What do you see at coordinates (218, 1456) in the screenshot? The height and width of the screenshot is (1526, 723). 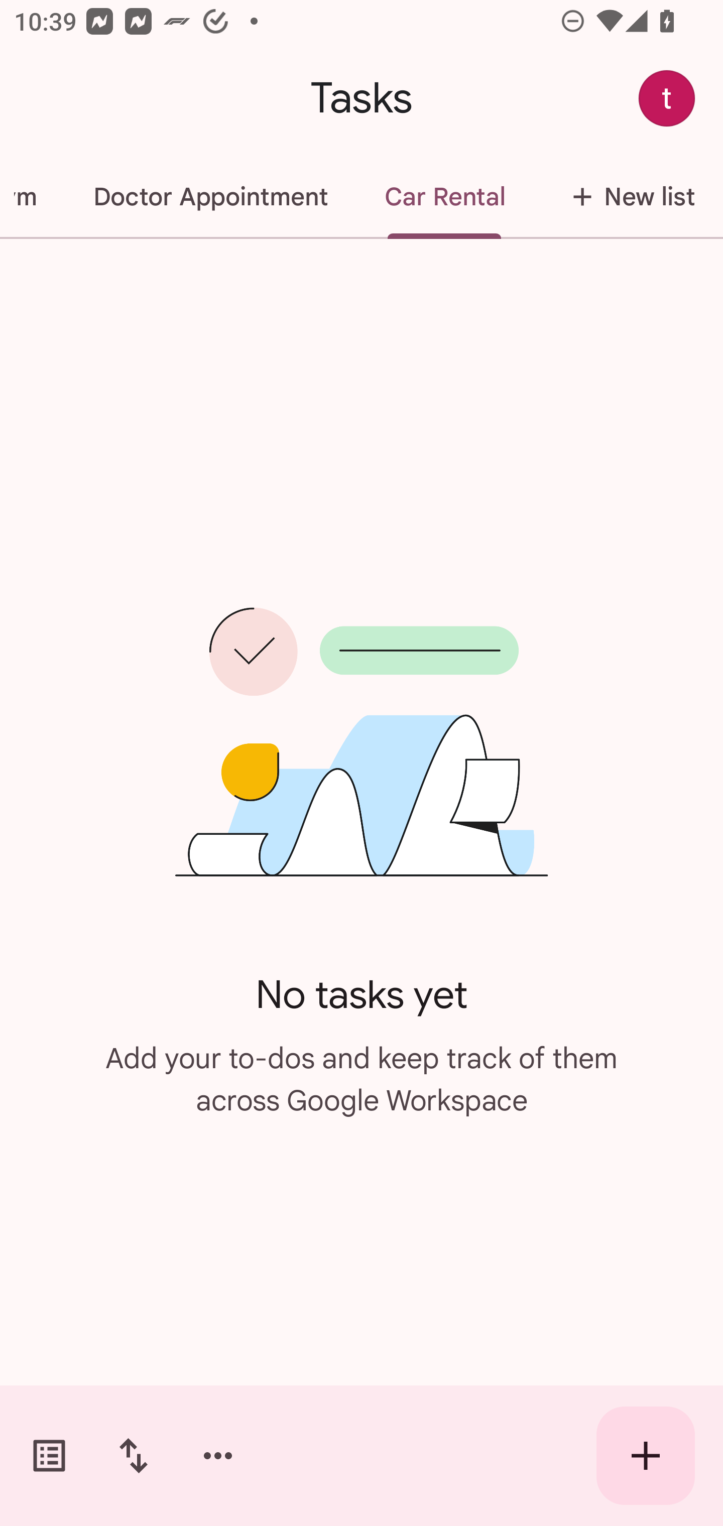 I see `More options` at bounding box center [218, 1456].